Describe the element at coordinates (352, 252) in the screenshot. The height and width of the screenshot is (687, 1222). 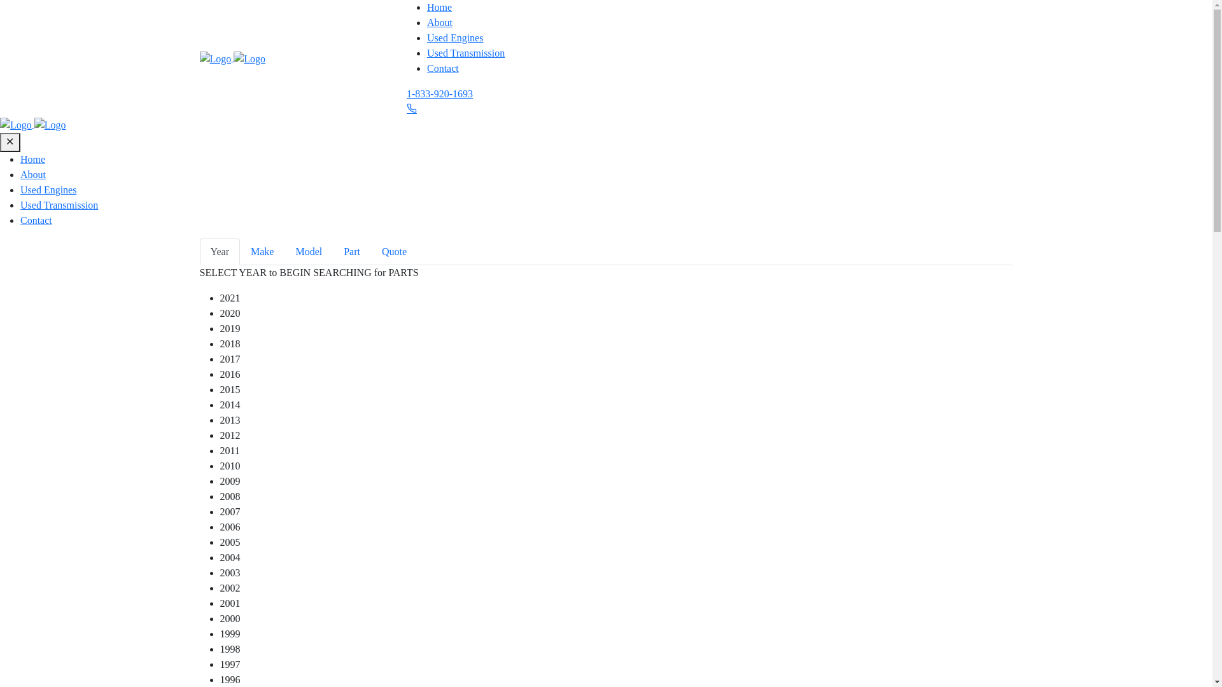
I see `Part` at that location.